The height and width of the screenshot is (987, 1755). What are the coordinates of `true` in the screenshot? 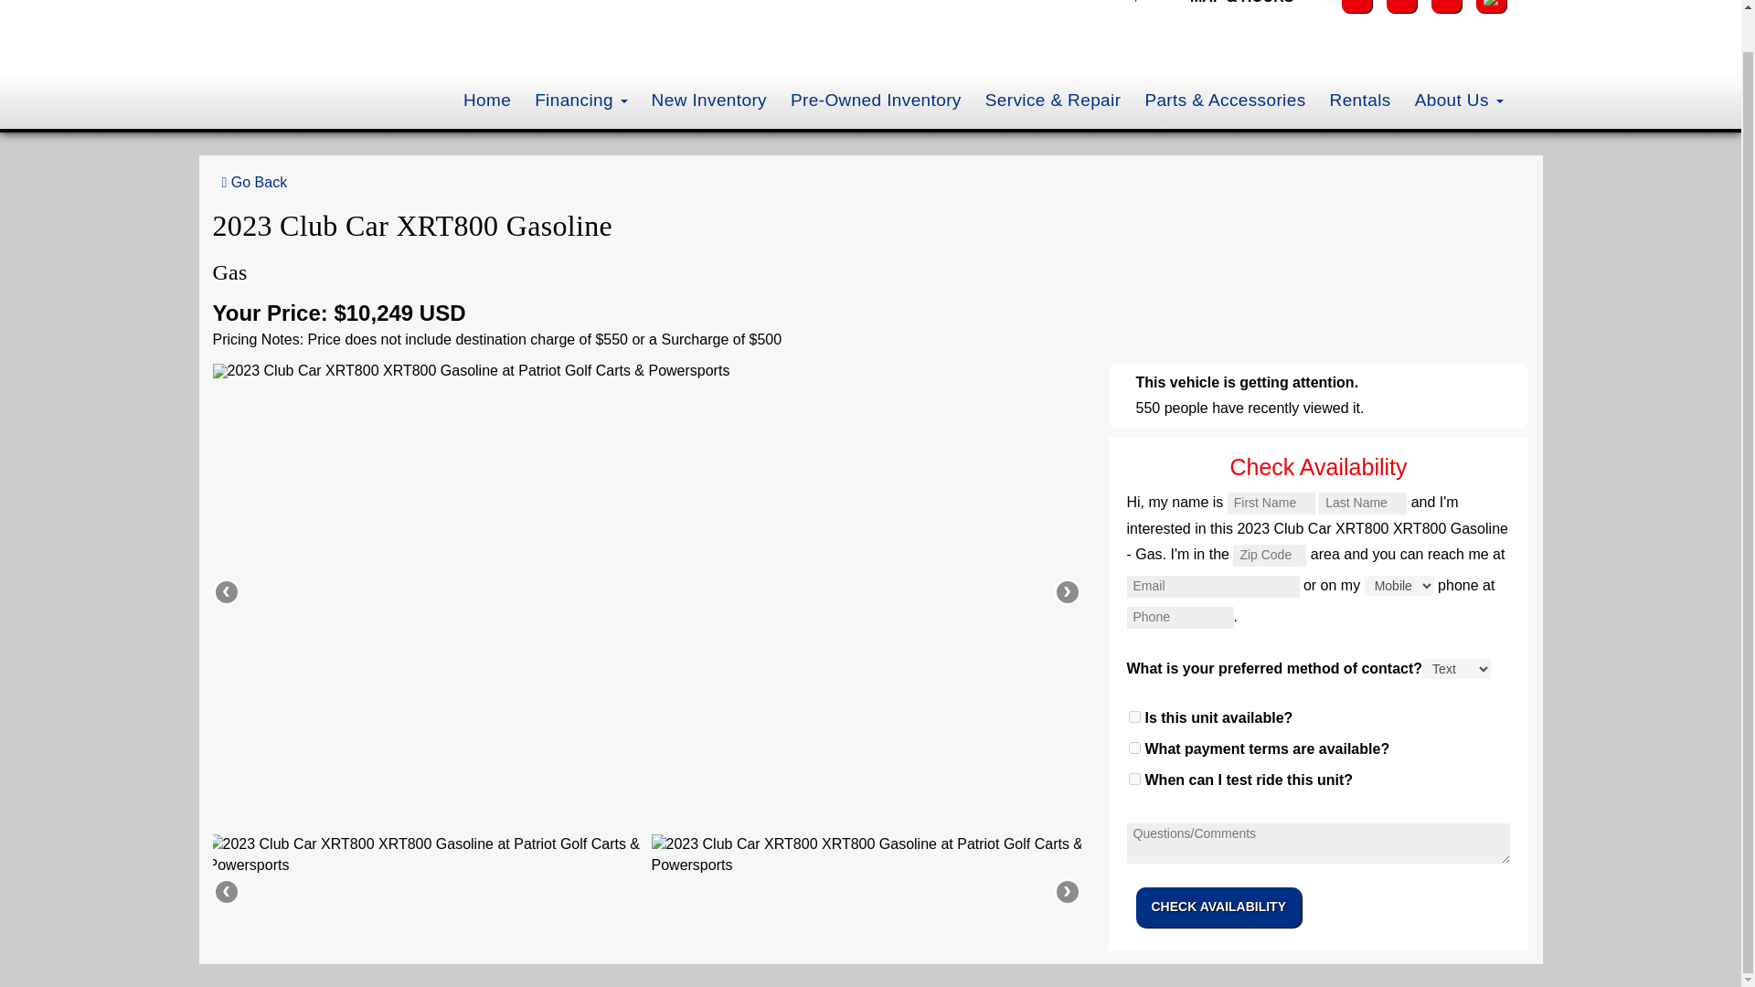 It's located at (1133, 748).